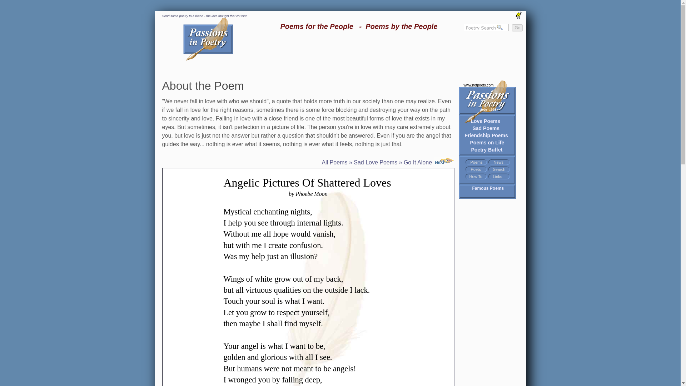 The height and width of the screenshot is (386, 686). I want to click on Go, so click(517, 28).